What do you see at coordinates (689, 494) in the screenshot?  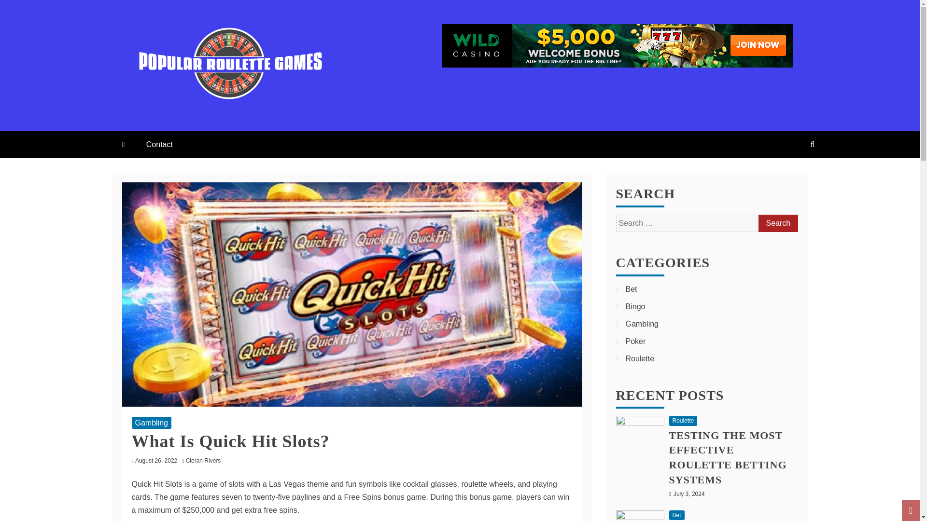 I see `July 3, 2024` at bounding box center [689, 494].